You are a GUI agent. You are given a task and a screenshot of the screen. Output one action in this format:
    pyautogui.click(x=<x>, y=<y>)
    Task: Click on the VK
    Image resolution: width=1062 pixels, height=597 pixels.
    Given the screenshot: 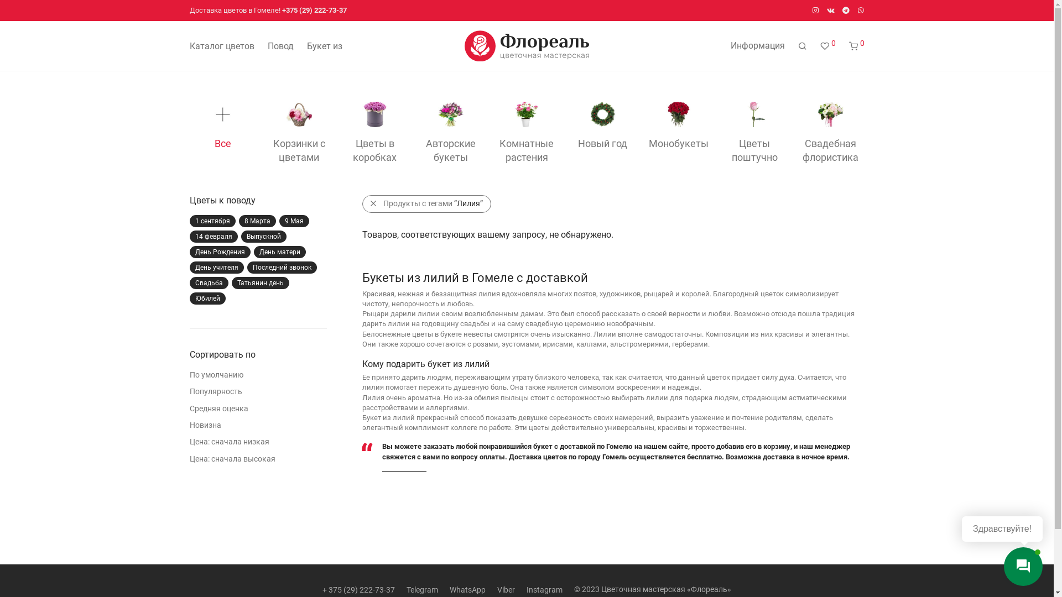 What is the action you would take?
    pyautogui.click(x=831, y=10)
    